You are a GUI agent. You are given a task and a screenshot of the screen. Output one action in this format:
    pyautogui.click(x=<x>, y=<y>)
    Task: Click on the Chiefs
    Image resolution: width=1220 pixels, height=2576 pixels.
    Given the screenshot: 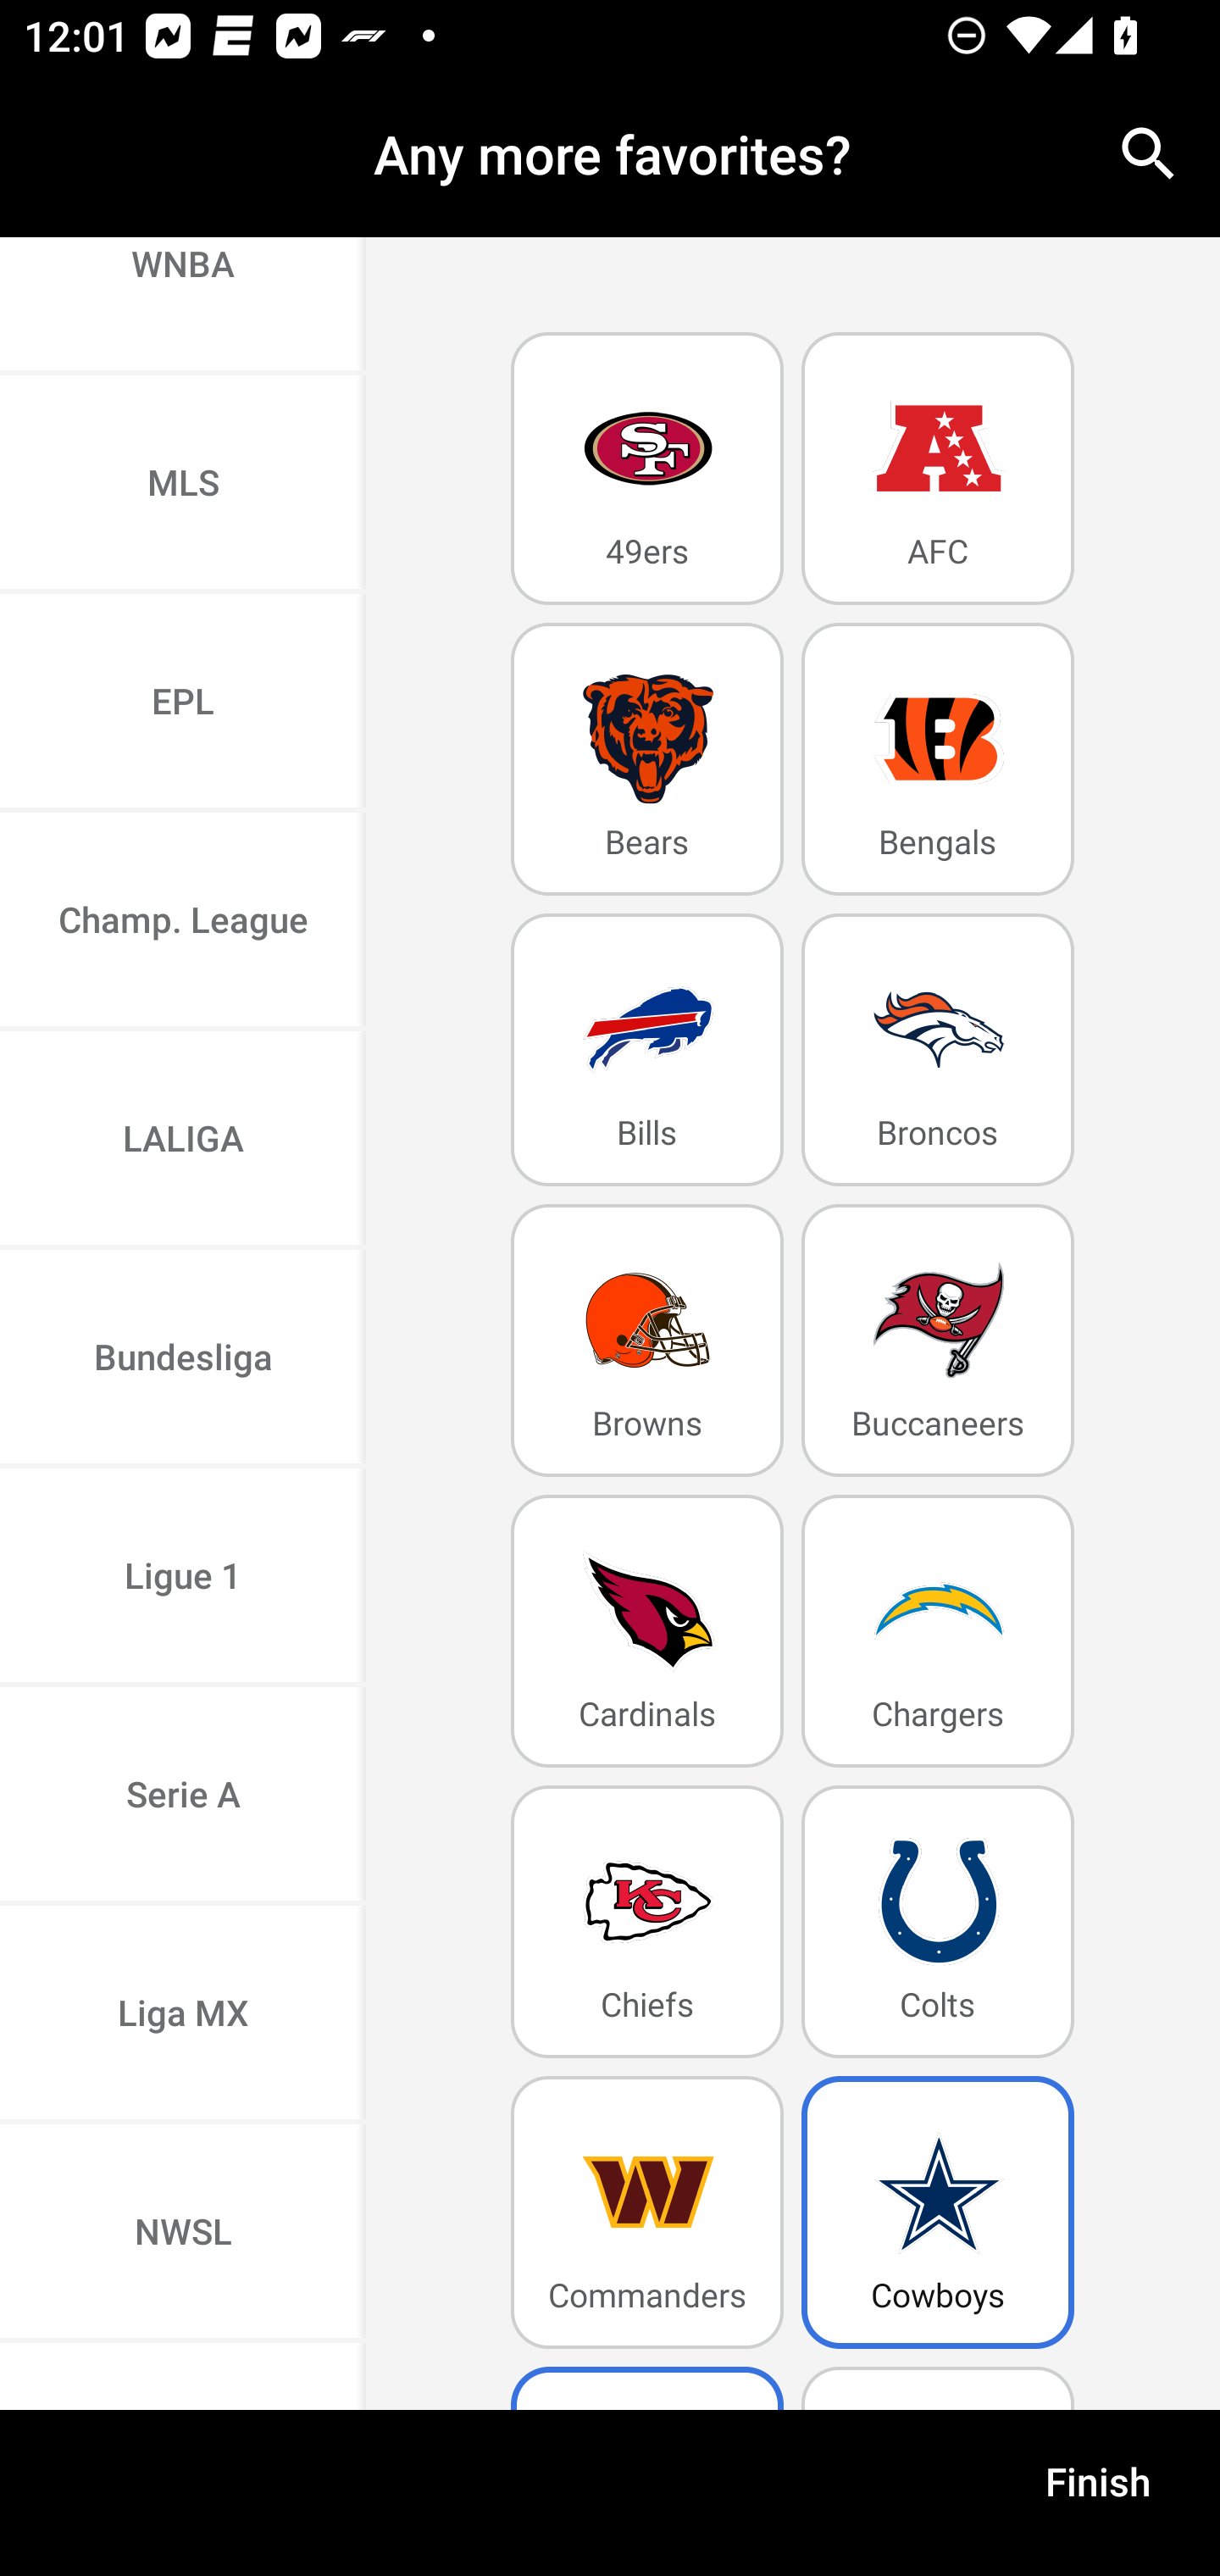 What is the action you would take?
    pyautogui.click(x=647, y=1921)
    